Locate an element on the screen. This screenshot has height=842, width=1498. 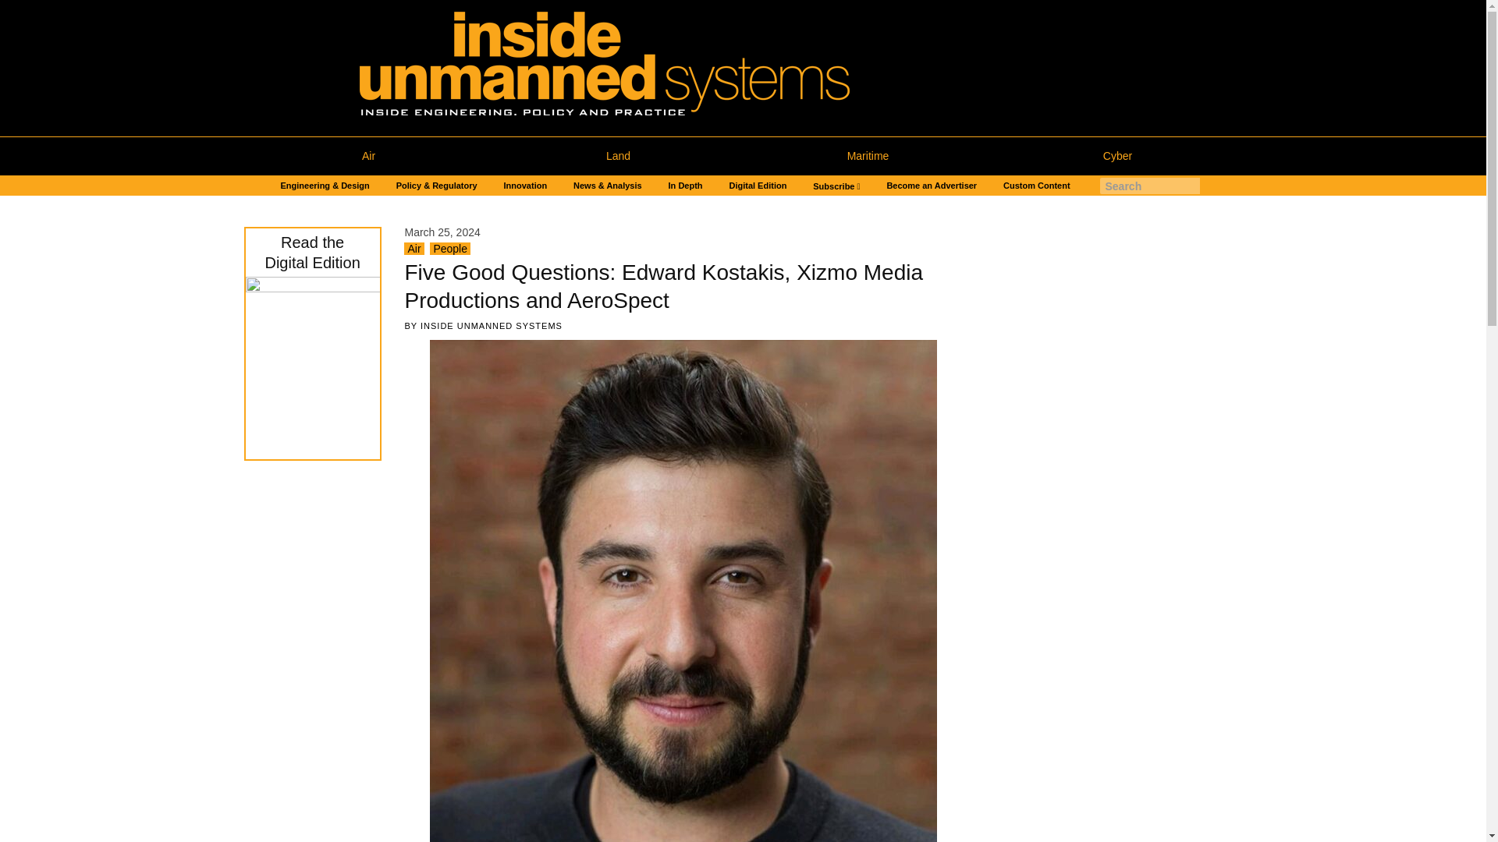
Maritime is located at coordinates (868, 156).